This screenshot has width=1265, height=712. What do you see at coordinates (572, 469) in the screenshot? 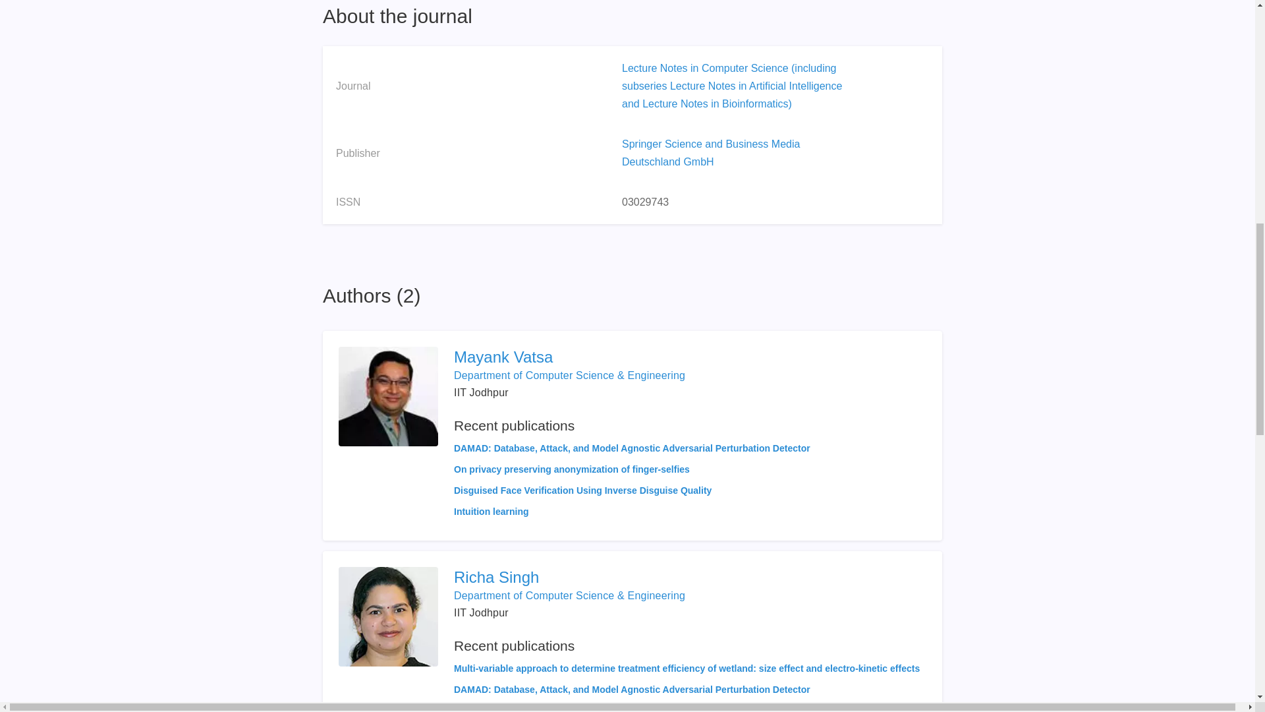
I see `On privacy preserving anonymization of finger-selfies` at bounding box center [572, 469].